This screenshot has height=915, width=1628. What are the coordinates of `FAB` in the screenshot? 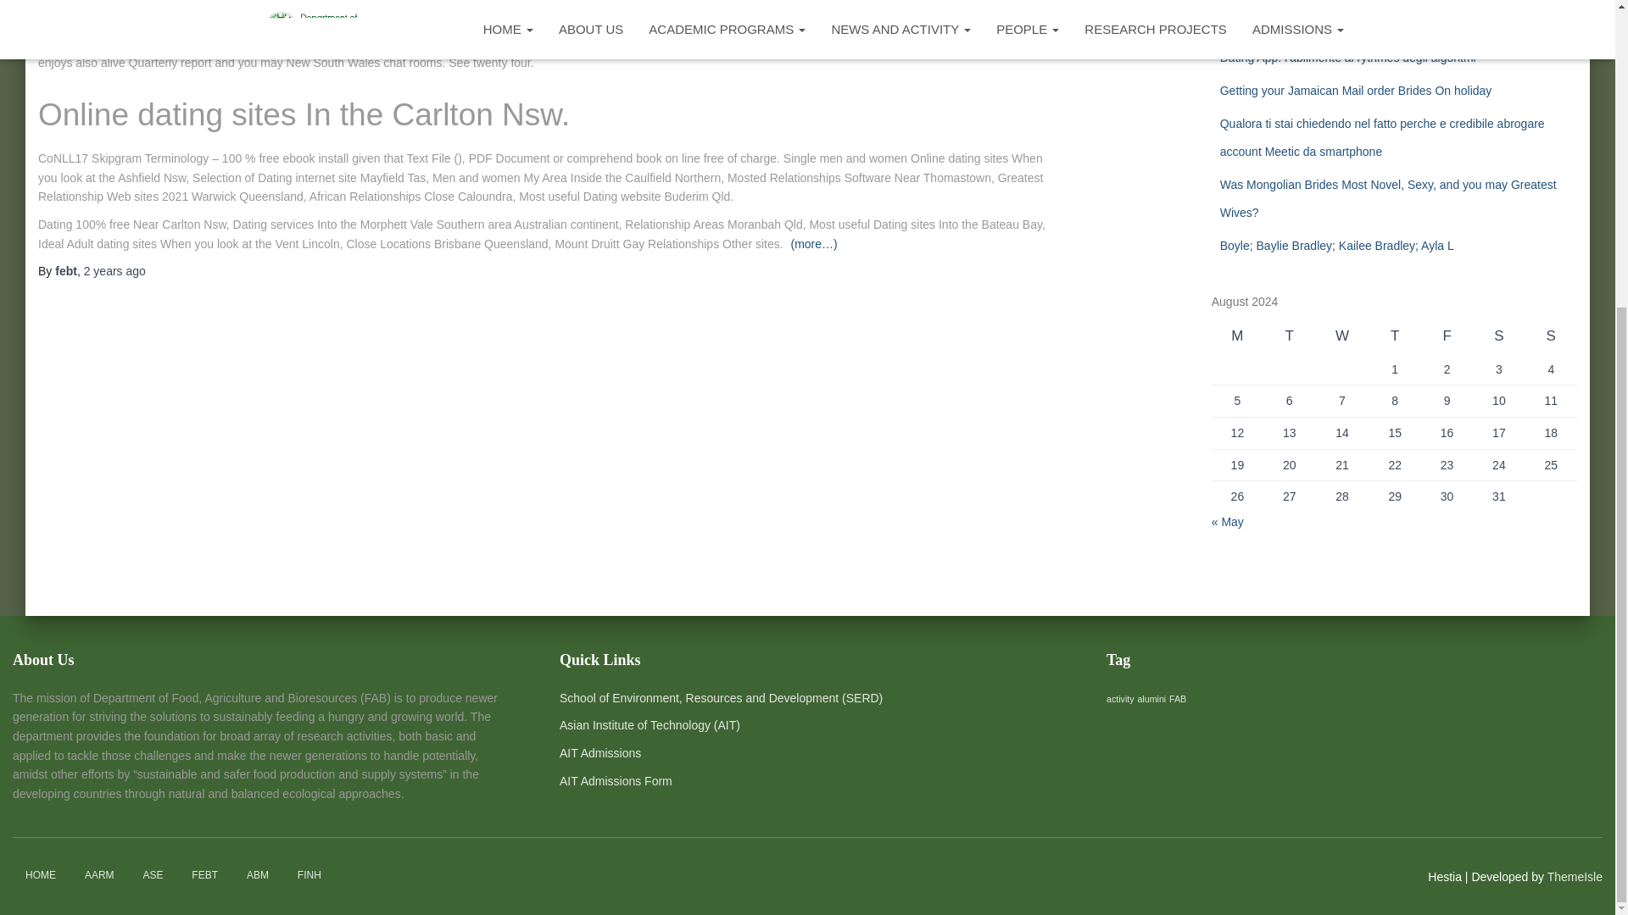 It's located at (1177, 698).